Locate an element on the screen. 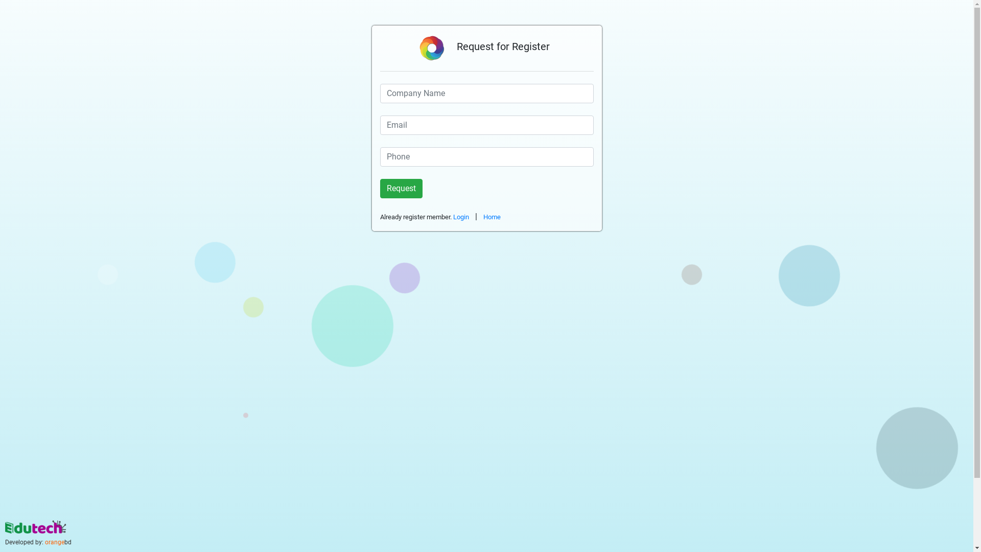  Home is located at coordinates (492, 217).